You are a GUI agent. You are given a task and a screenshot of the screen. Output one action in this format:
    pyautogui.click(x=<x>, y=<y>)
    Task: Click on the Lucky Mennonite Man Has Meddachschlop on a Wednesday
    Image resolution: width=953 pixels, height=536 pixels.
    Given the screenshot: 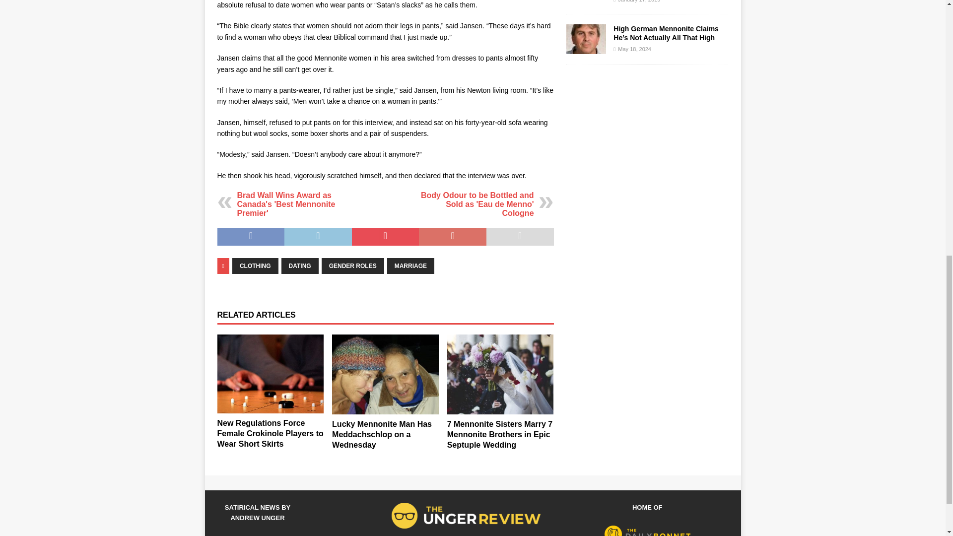 What is the action you would take?
    pyautogui.click(x=385, y=374)
    